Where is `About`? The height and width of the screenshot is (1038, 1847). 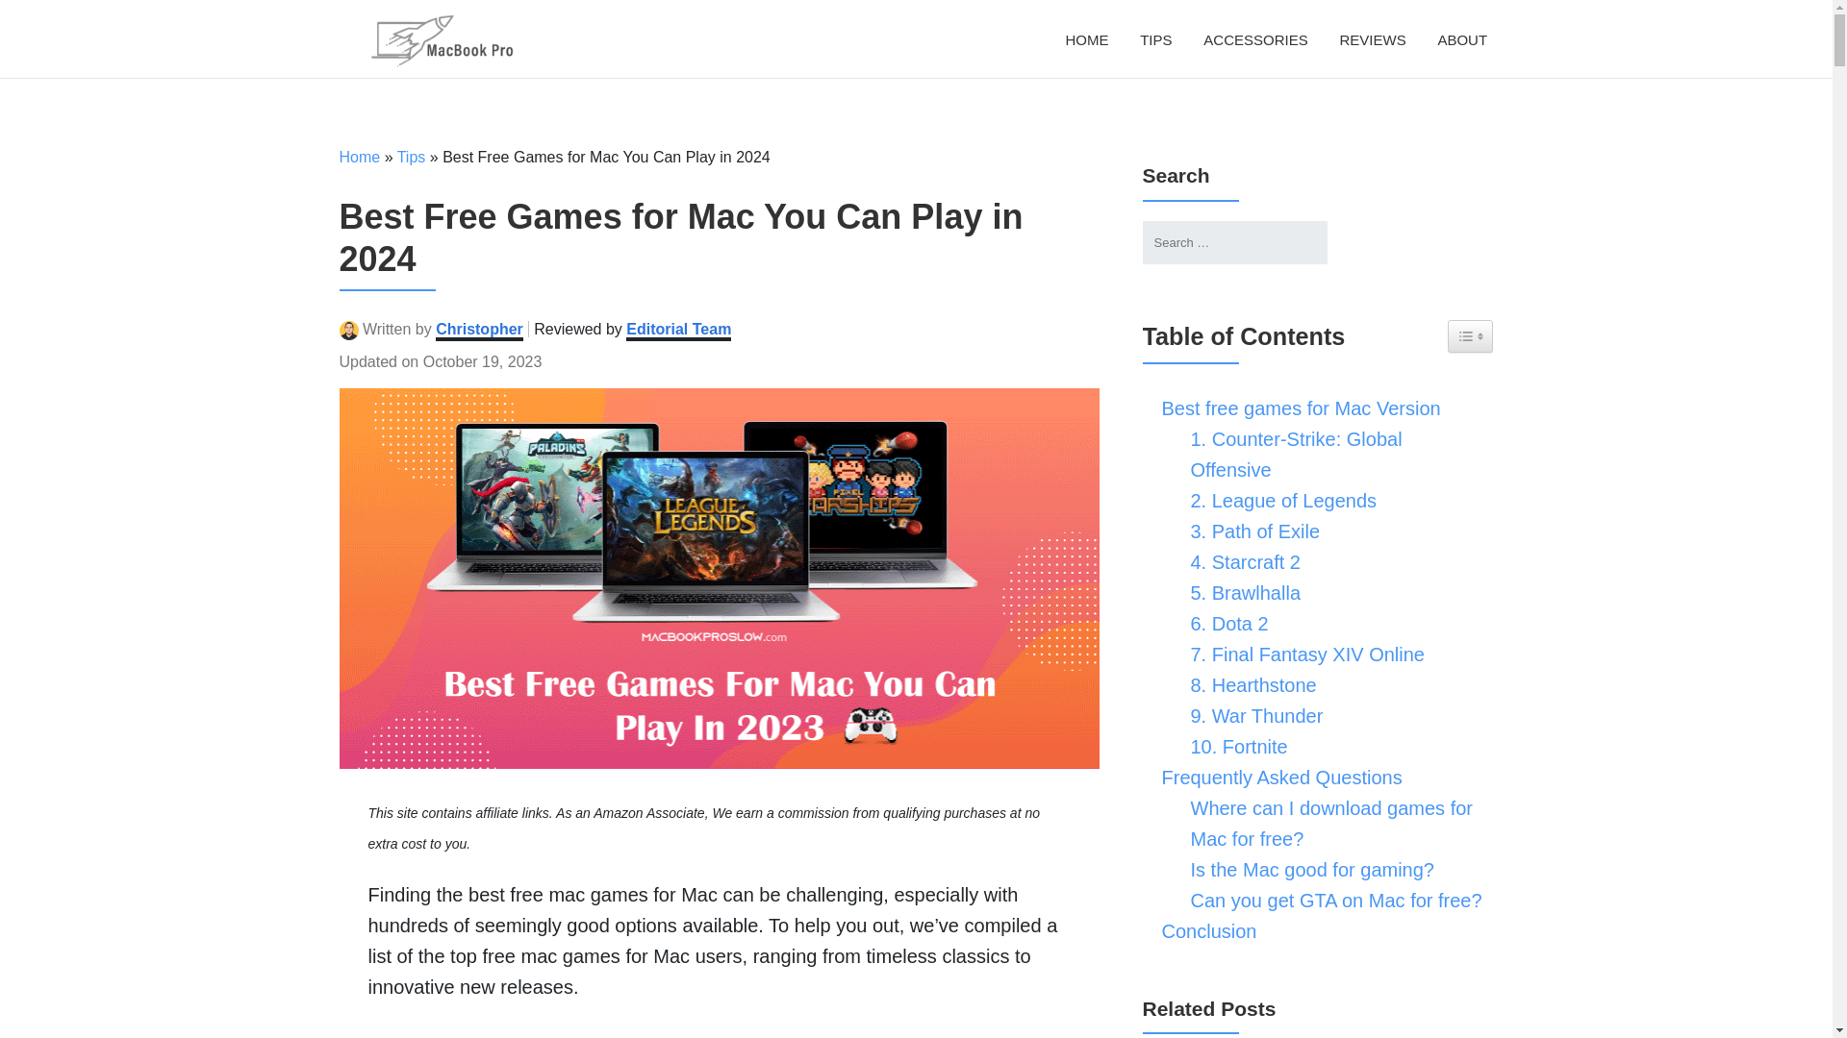
About is located at coordinates (1462, 39).